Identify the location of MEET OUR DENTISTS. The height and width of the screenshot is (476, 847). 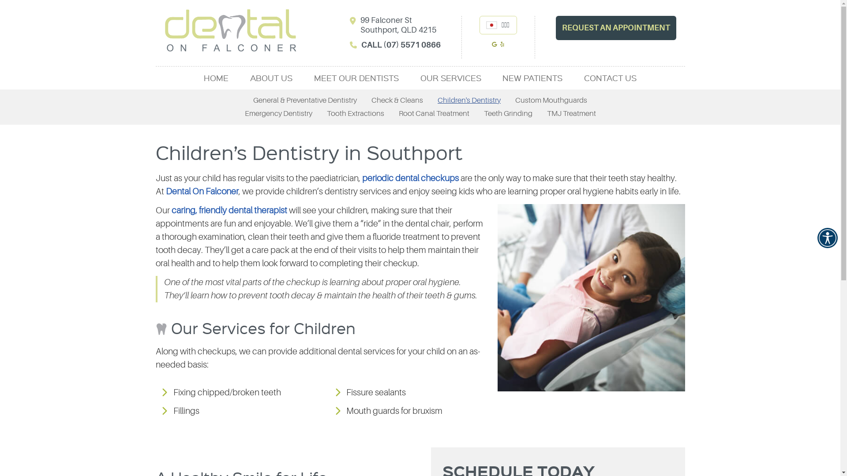
(356, 78).